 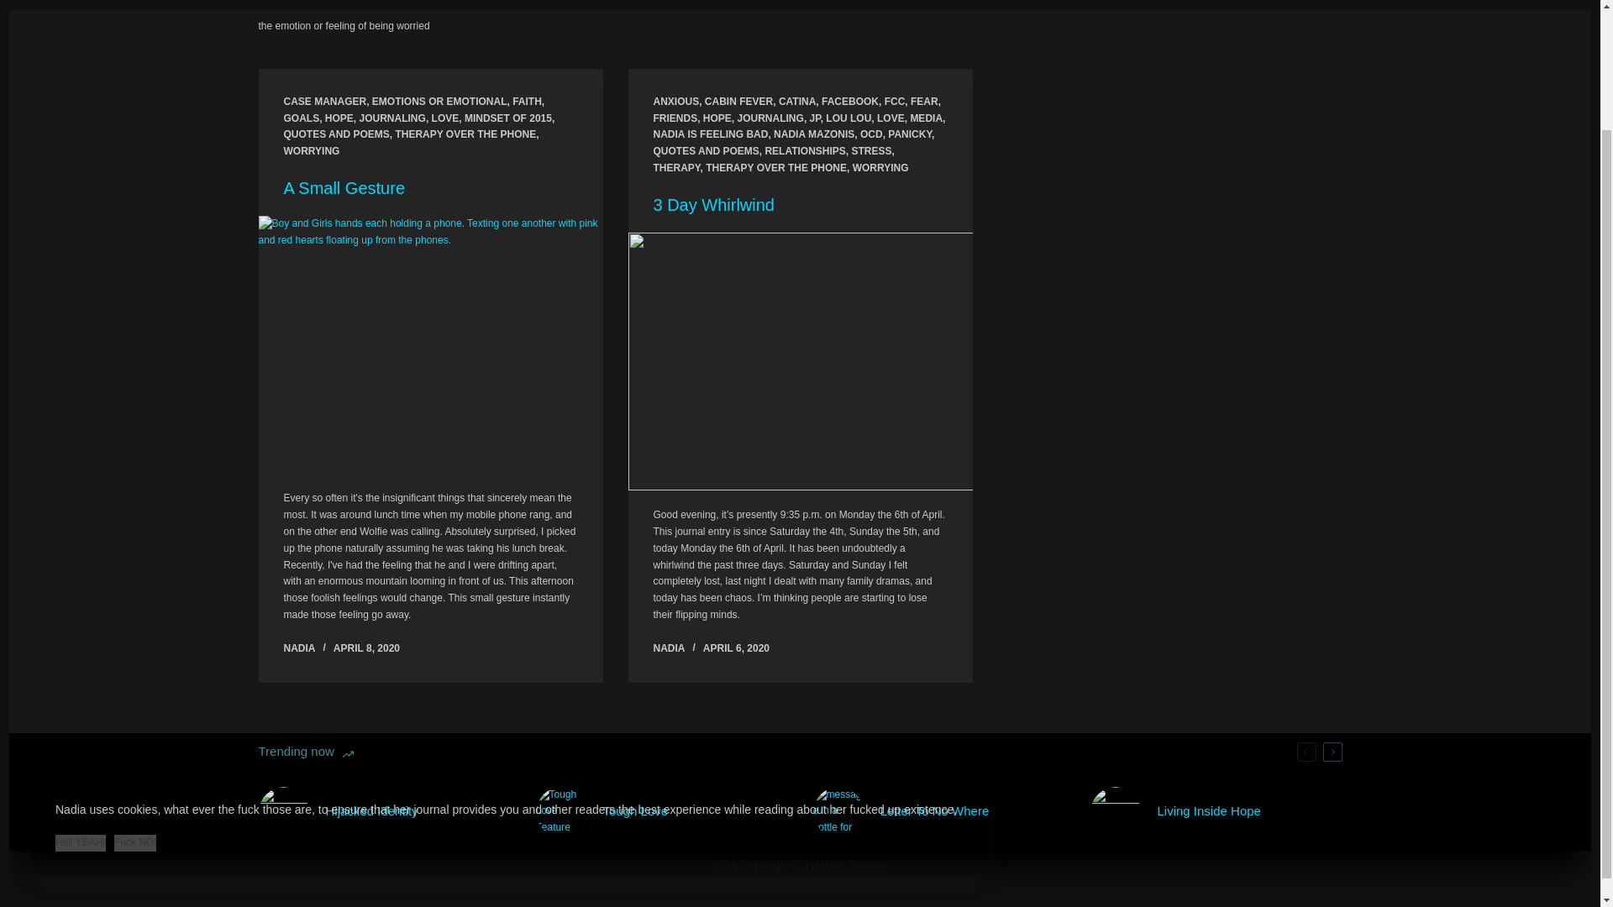 I want to click on MINDSET OF 2015, so click(x=507, y=118).